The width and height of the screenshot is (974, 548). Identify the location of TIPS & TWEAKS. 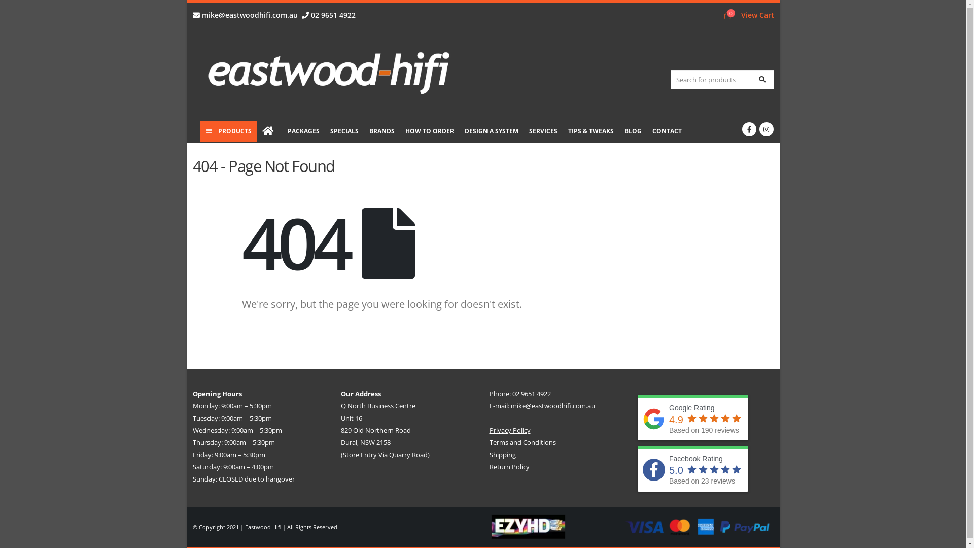
(591, 131).